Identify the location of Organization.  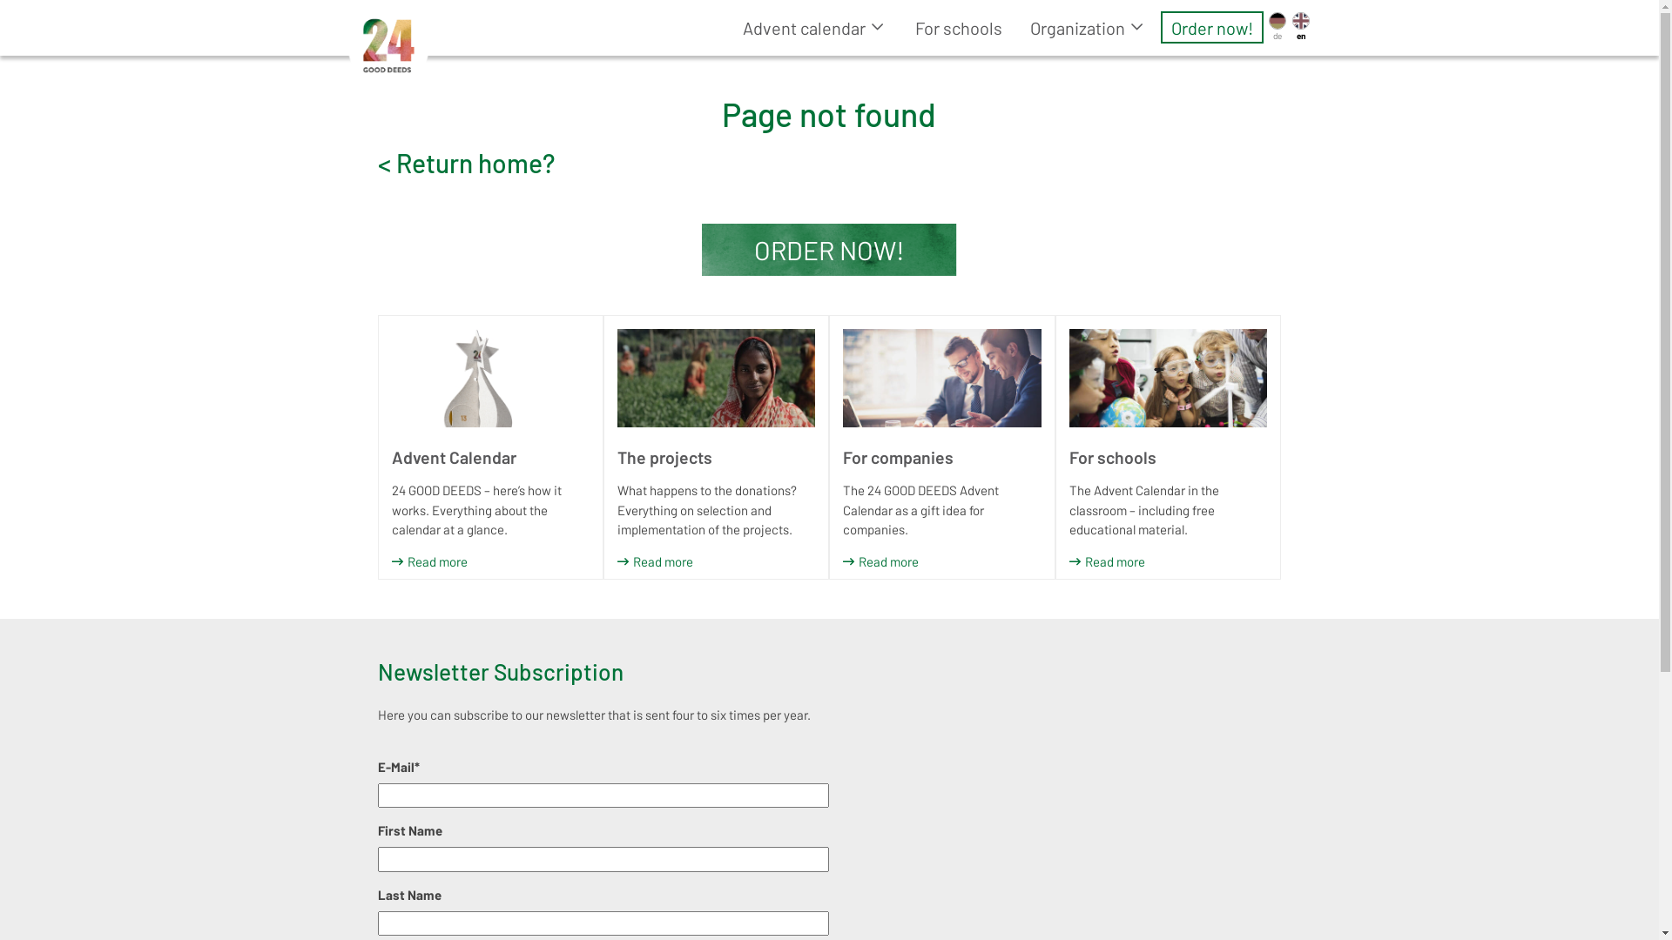
(1089, 28).